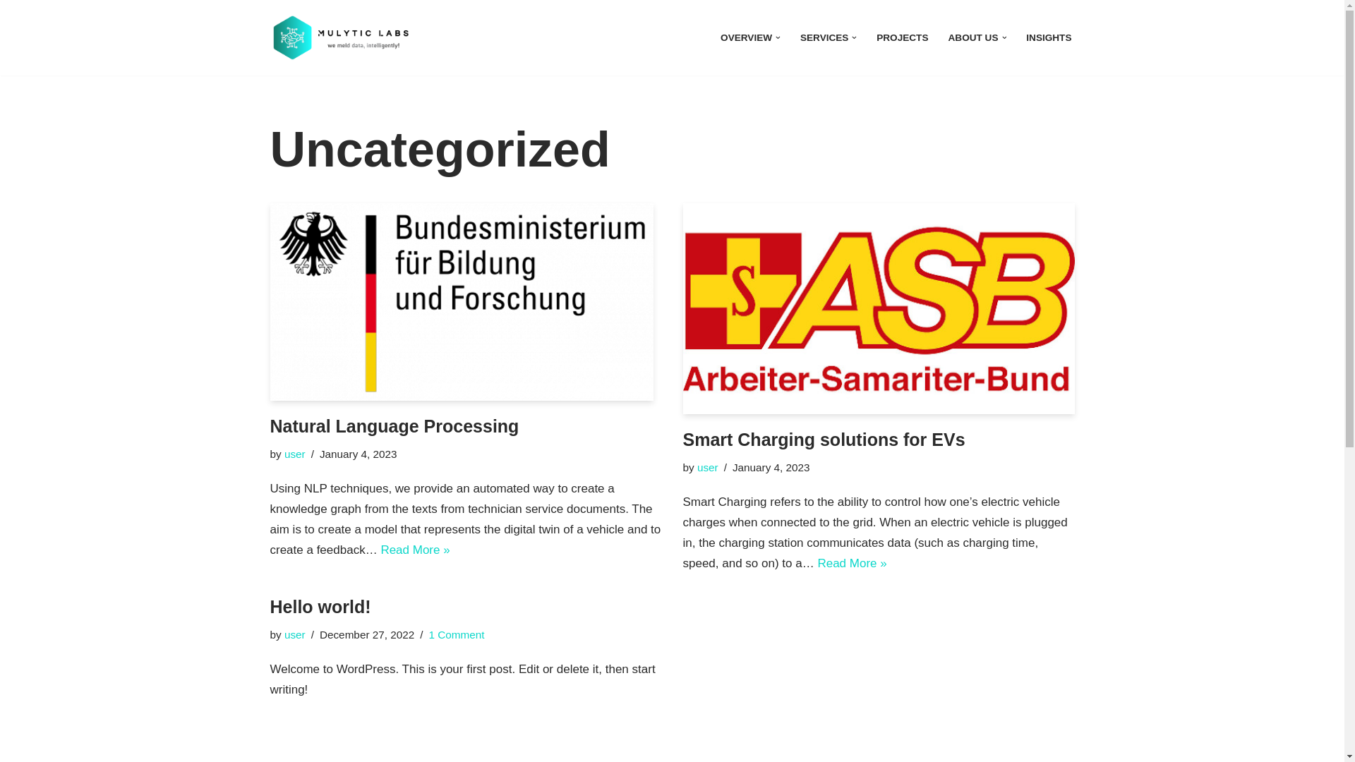  Describe the element at coordinates (465, 302) in the screenshot. I see `Natural Language Processing` at that location.